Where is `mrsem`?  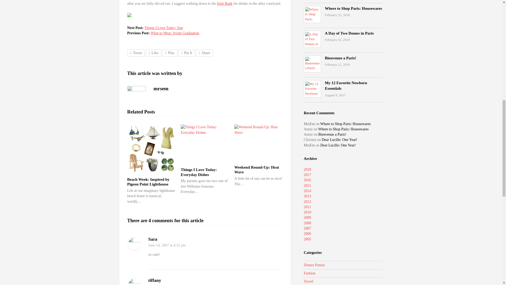
mrsem is located at coordinates (161, 88).